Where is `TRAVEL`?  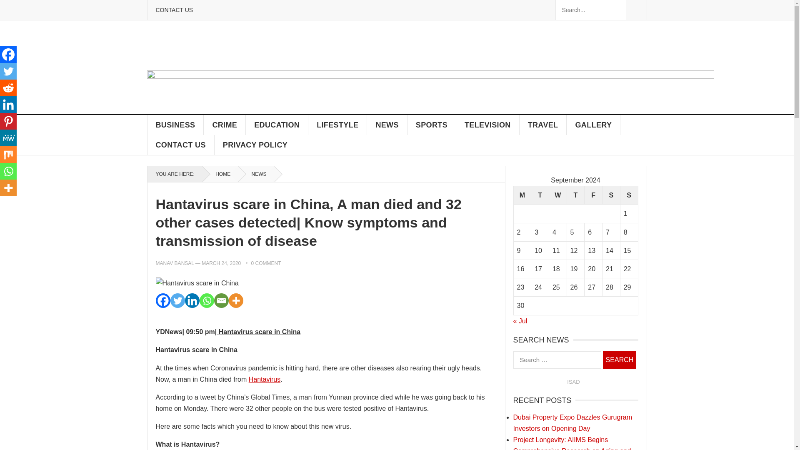 TRAVEL is located at coordinates (543, 125).